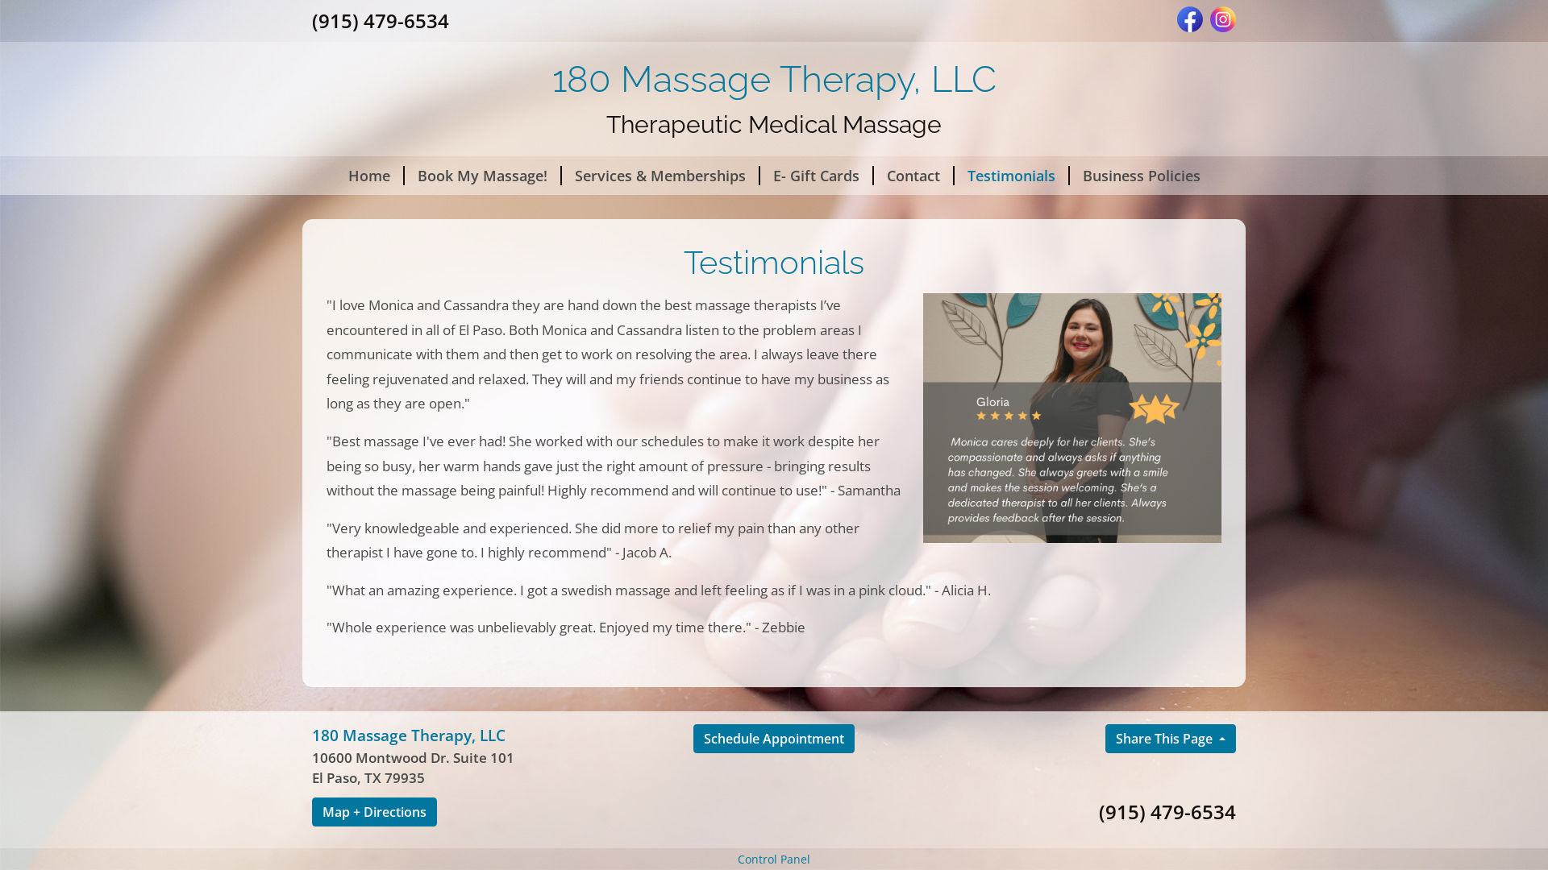  I want to click on Book My Massage!, so click(484, 176).